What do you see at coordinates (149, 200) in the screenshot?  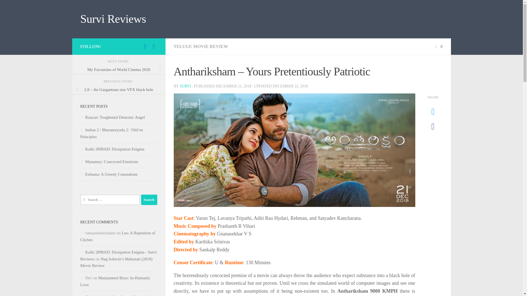 I see `Search` at bounding box center [149, 200].